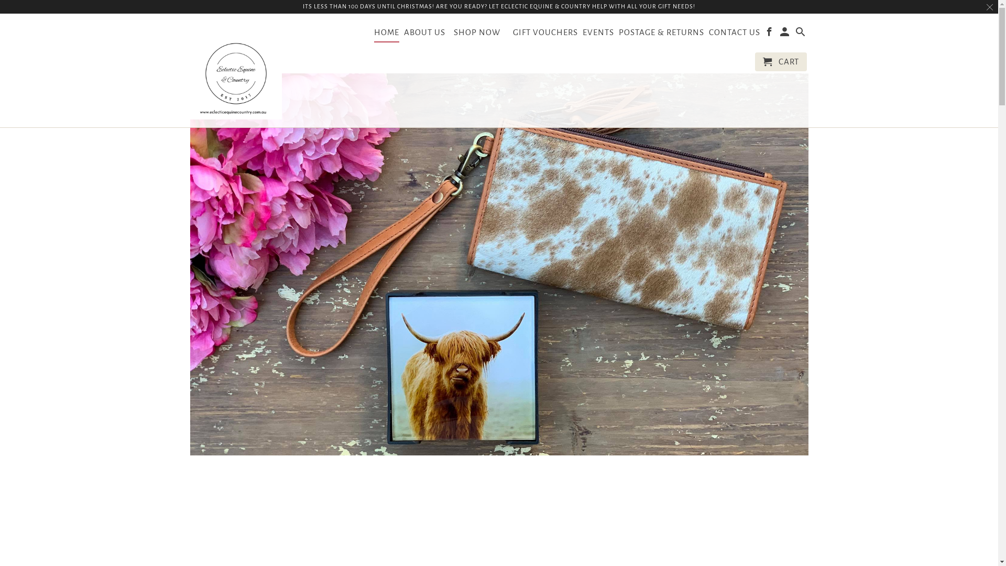 This screenshot has width=1006, height=566. What do you see at coordinates (387, 35) in the screenshot?
I see `HOME` at bounding box center [387, 35].